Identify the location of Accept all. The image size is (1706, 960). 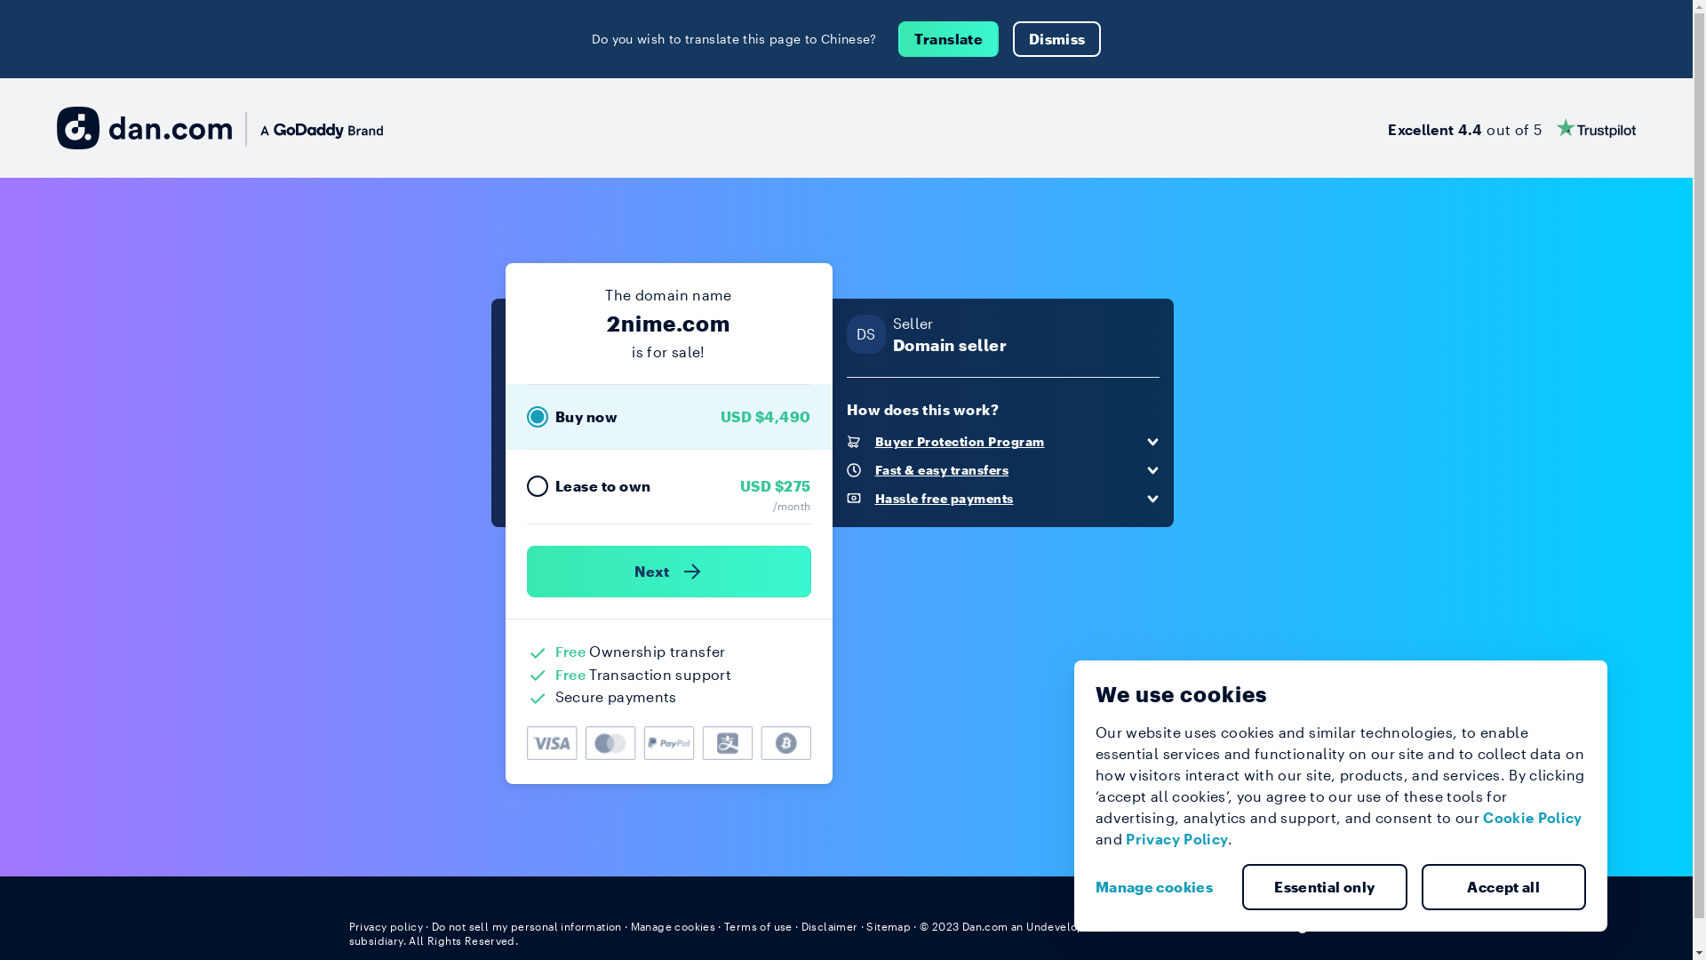
(1504, 887).